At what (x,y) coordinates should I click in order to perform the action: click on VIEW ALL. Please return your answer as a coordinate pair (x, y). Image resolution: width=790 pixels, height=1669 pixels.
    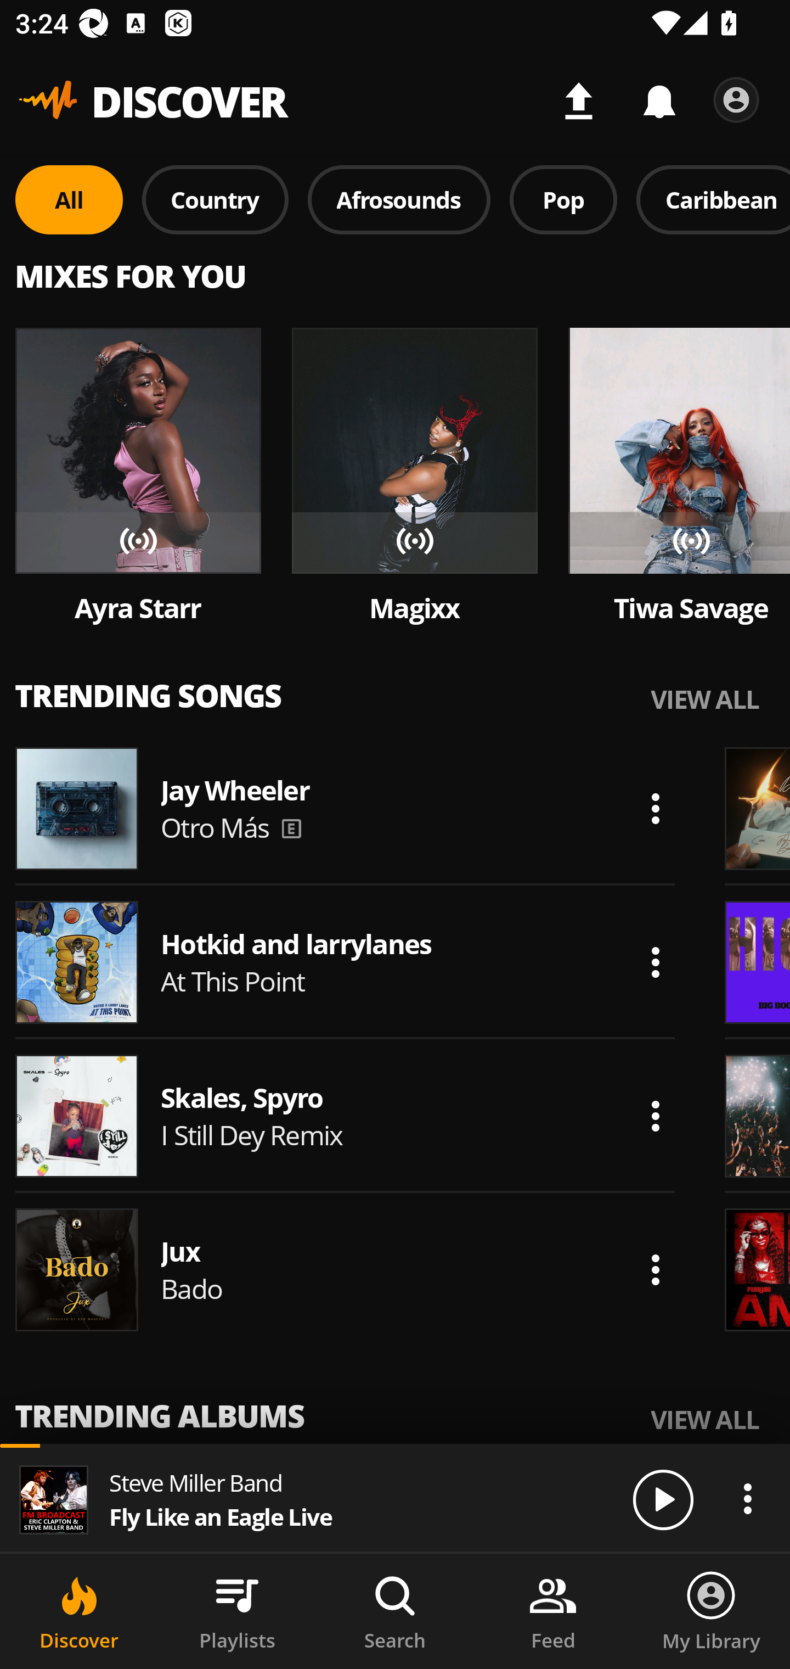
    Looking at the image, I should click on (704, 1419).